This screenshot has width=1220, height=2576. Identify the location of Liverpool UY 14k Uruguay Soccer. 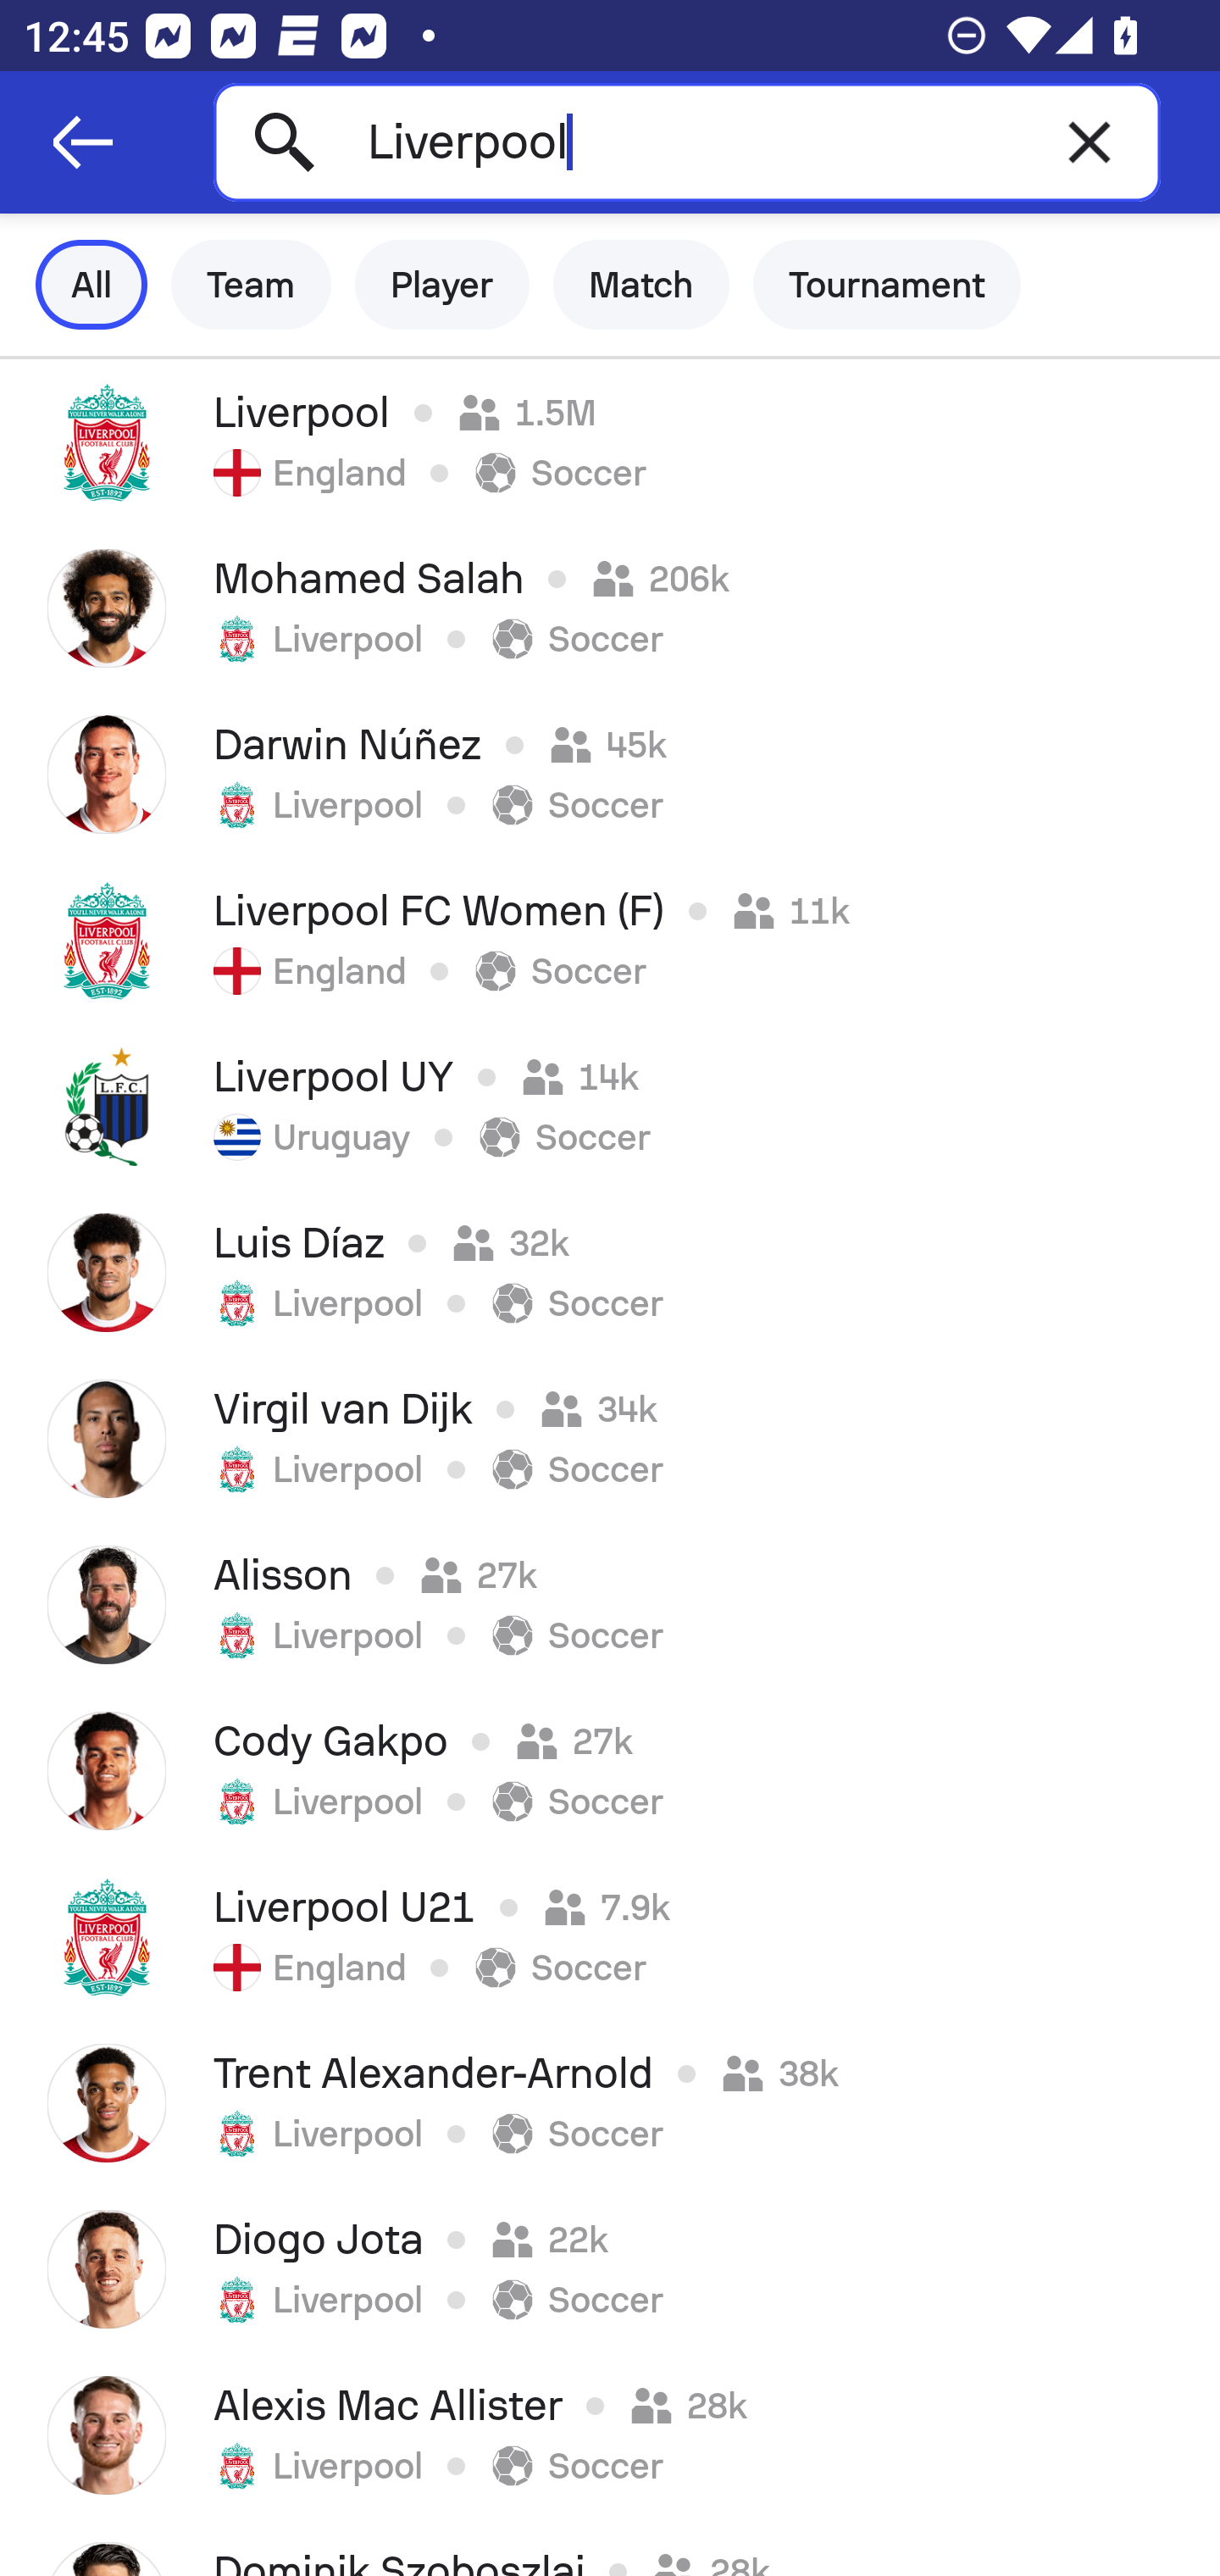
(610, 1106).